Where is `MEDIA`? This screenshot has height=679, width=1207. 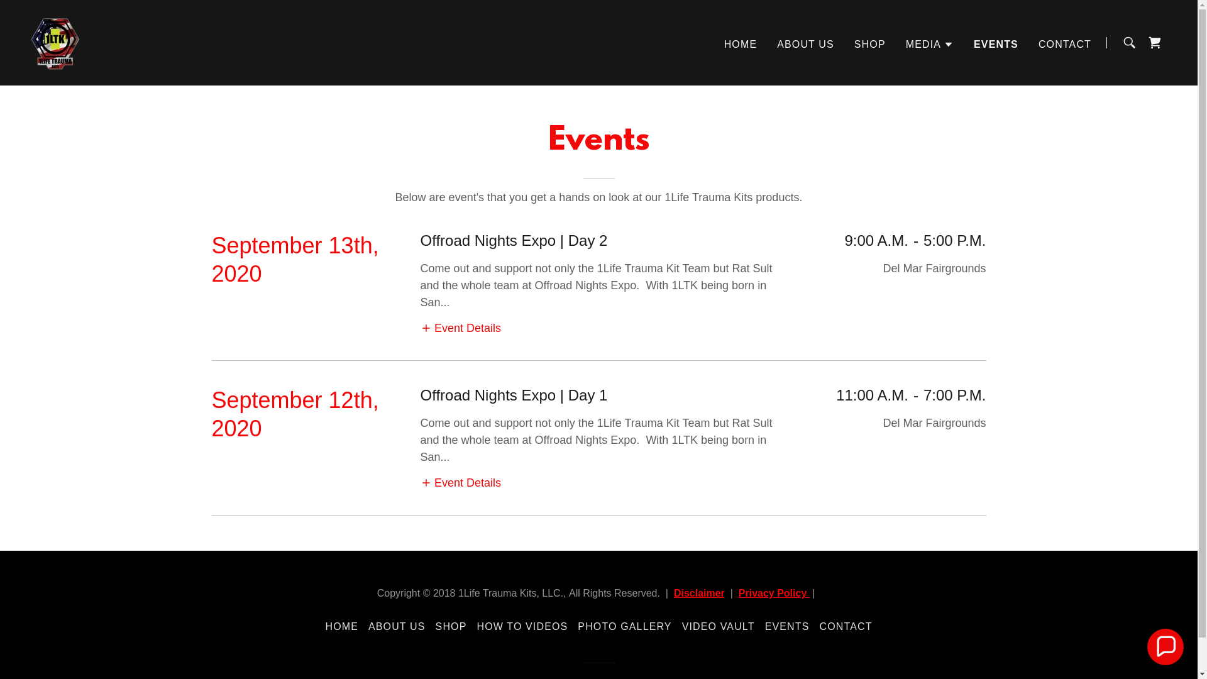 MEDIA is located at coordinates (930, 44).